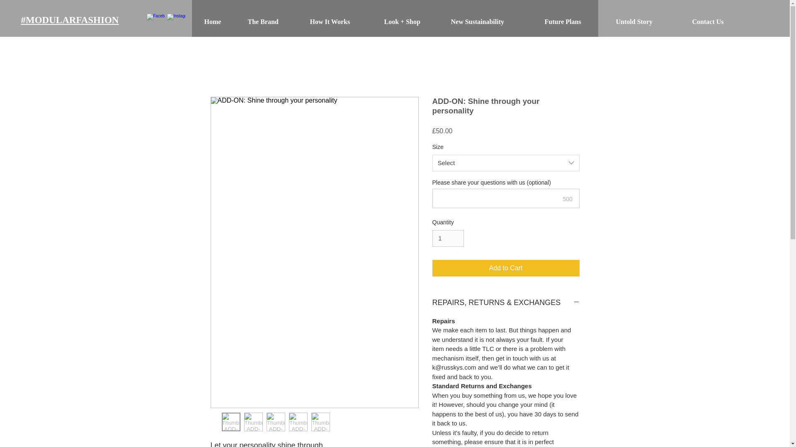 This screenshot has width=796, height=447. Describe the element at coordinates (491, 22) in the screenshot. I see `New Sustainability` at that location.